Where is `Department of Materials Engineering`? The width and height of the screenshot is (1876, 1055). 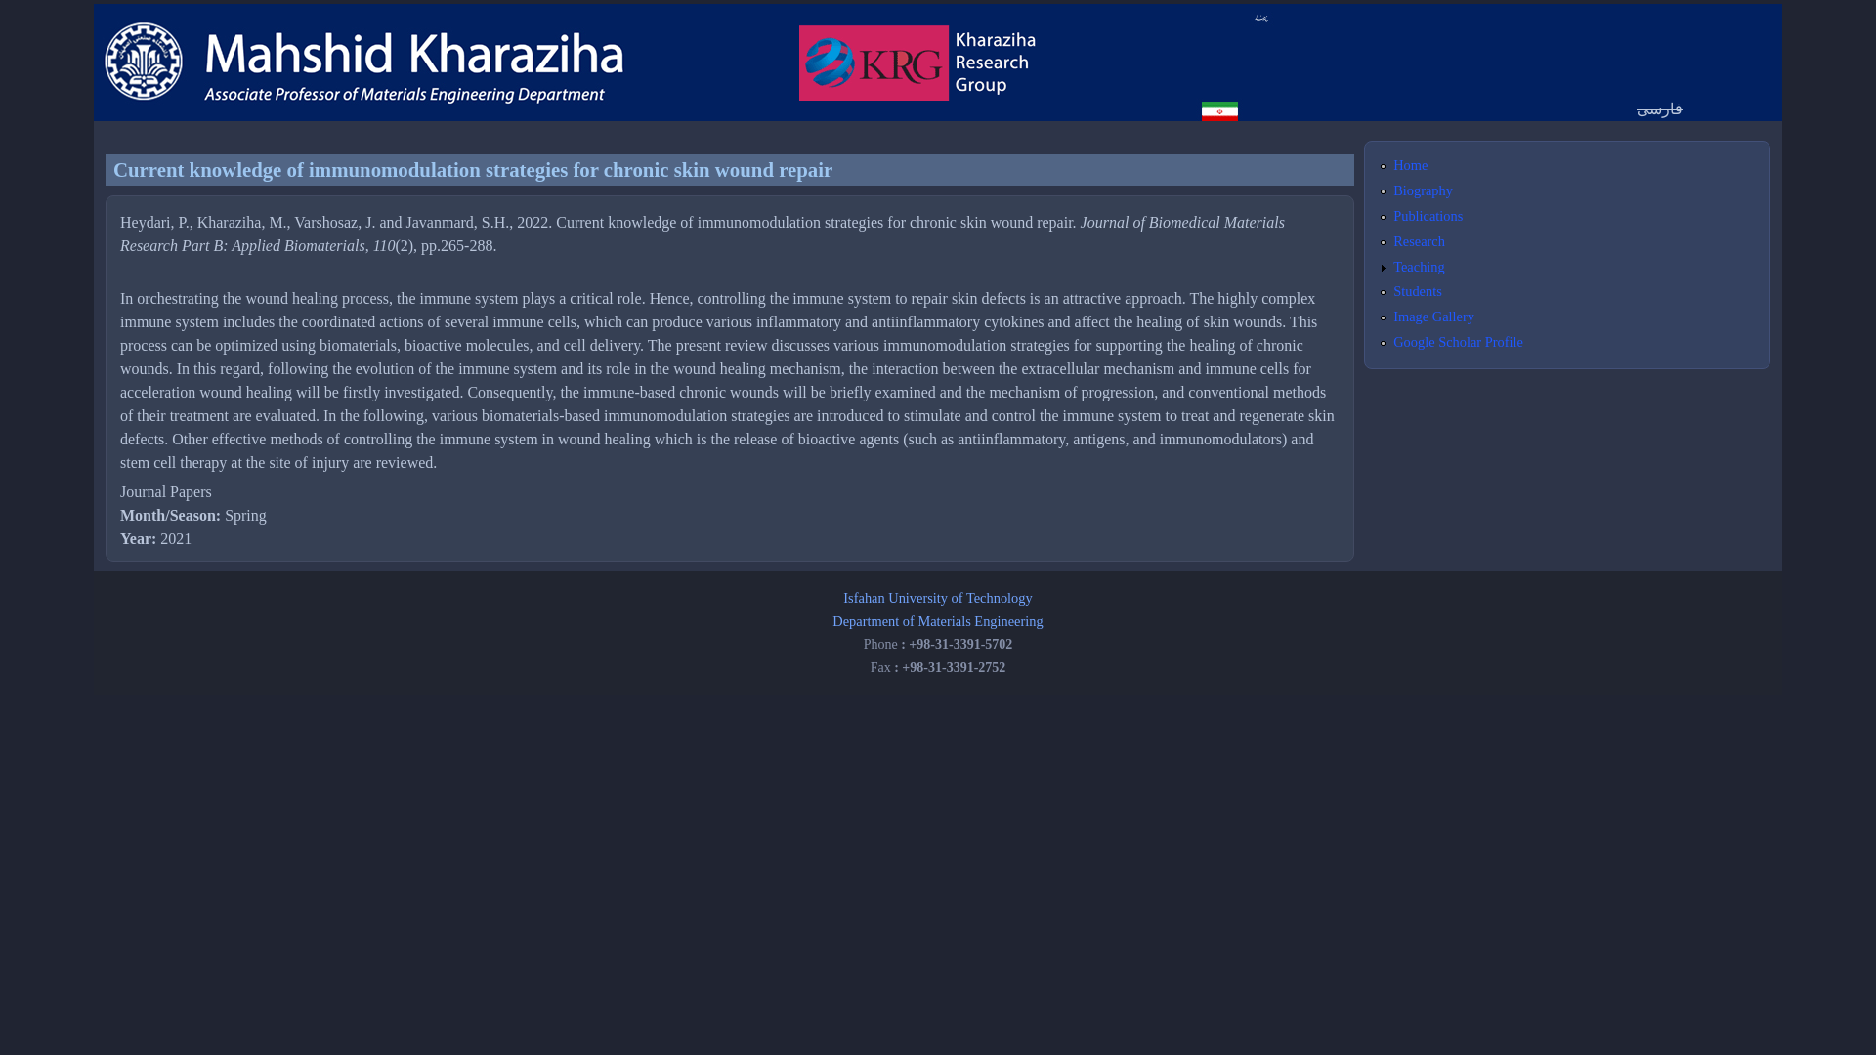 Department of Materials Engineering is located at coordinates (938, 620).